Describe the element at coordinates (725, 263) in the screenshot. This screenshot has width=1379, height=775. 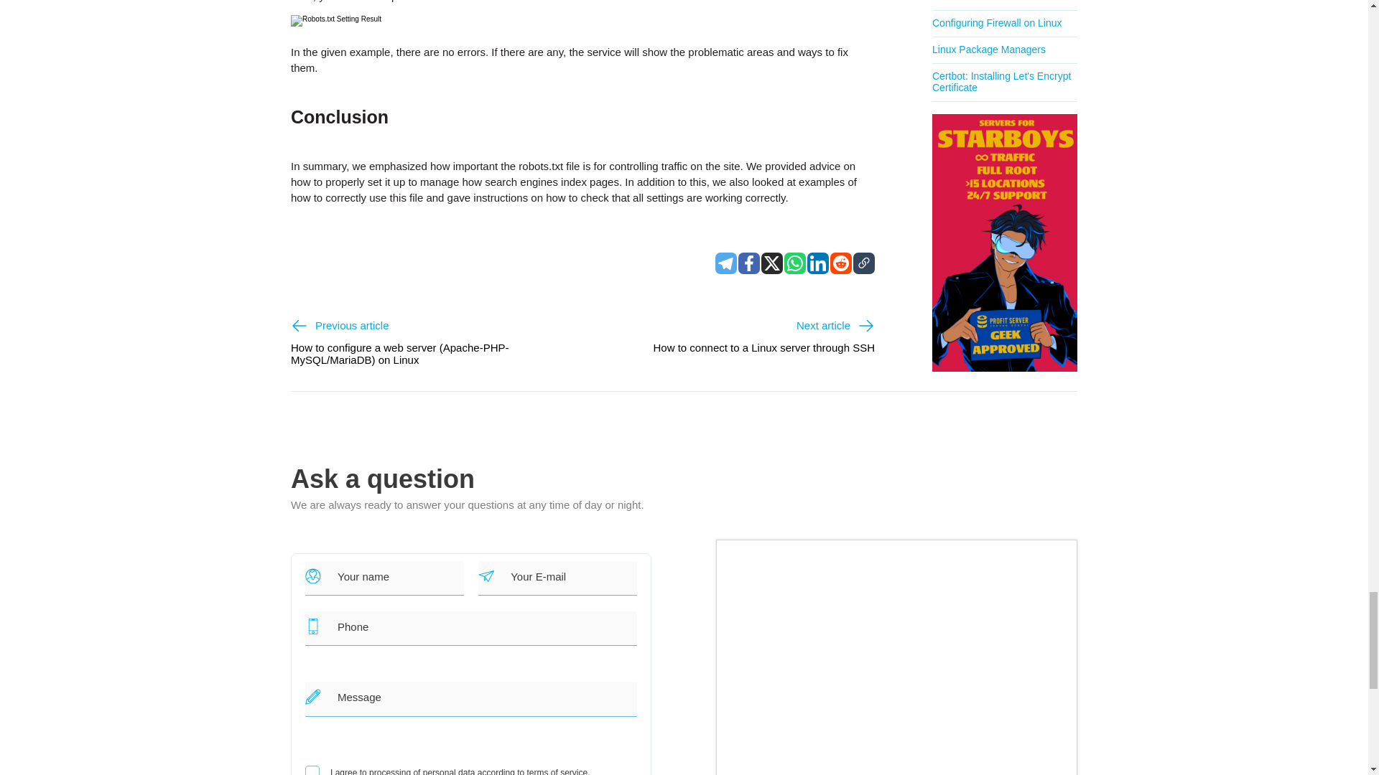
I see `Telegram` at that location.